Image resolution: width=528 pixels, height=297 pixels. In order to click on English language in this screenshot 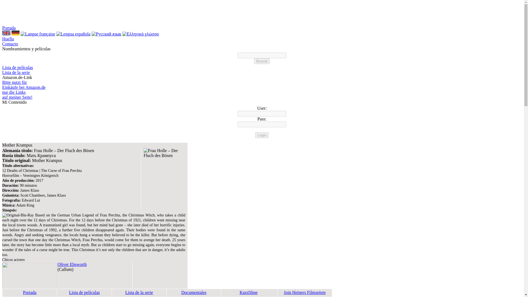, I will do `click(6, 33)`.